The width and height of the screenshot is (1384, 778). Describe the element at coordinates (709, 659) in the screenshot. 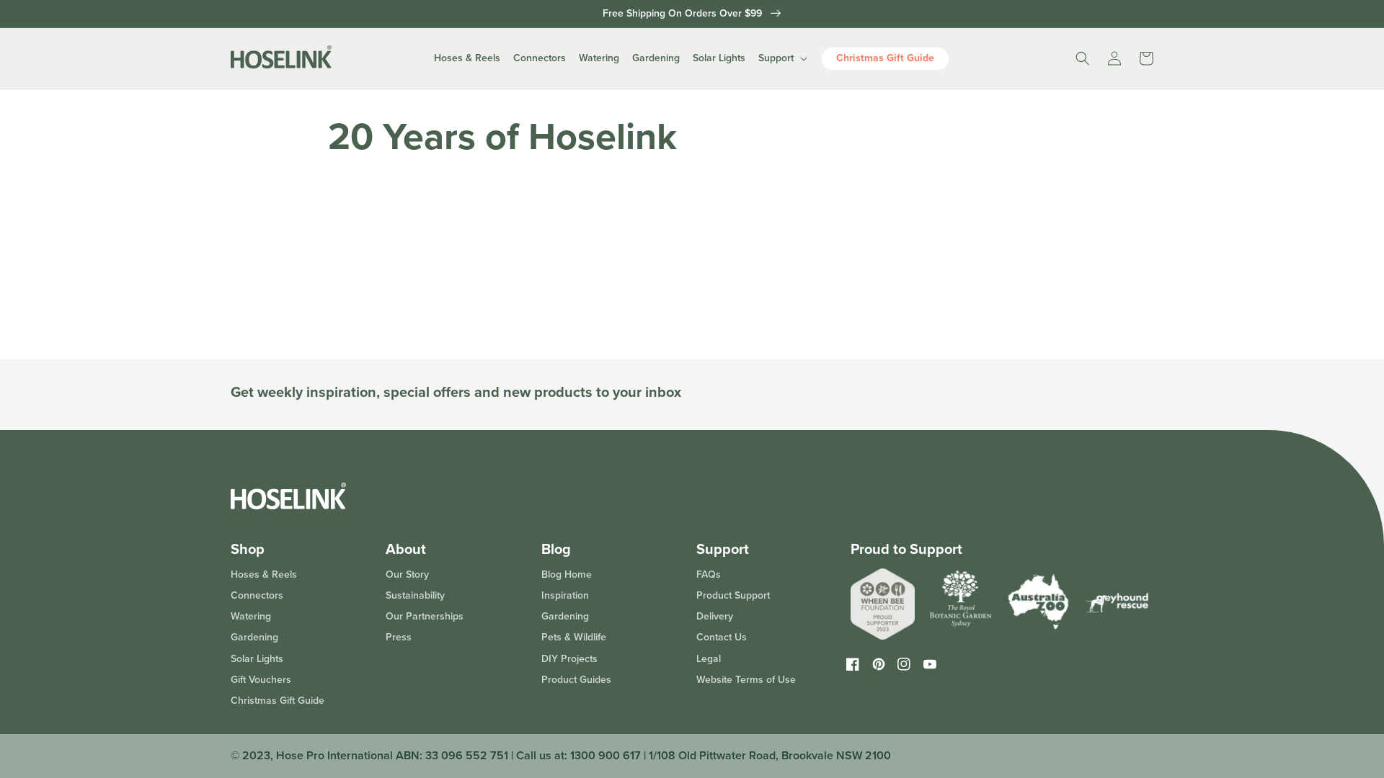

I see `Legal` at that location.